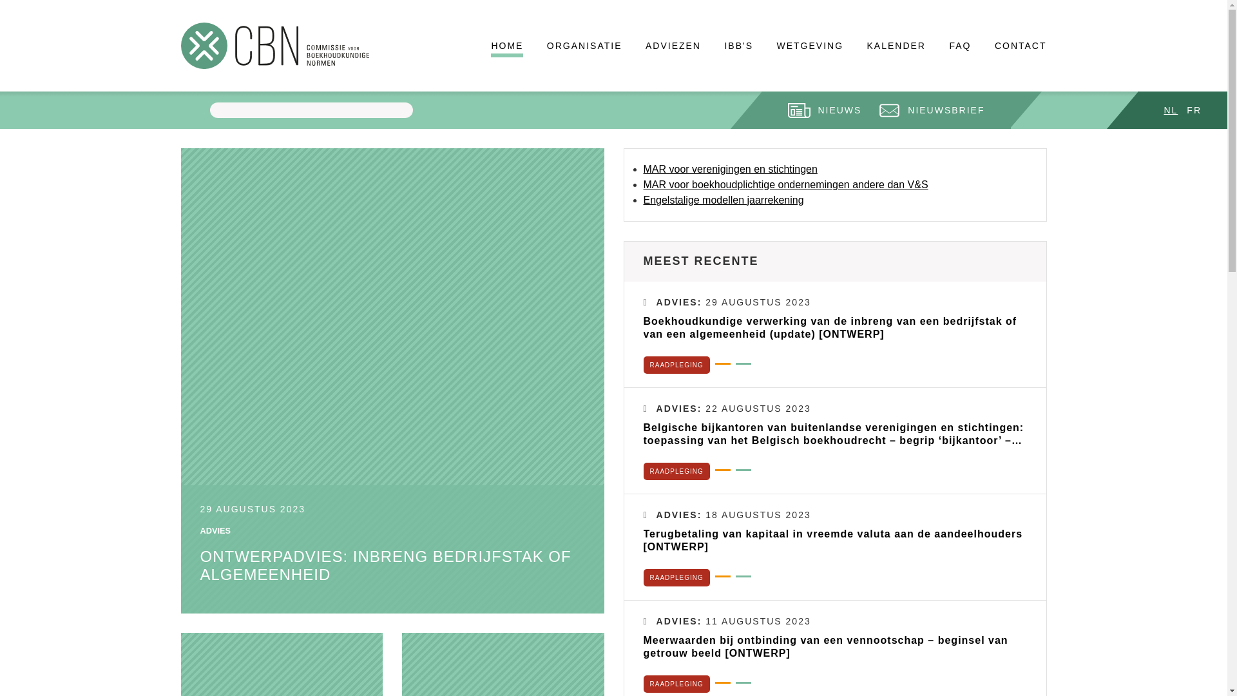 This screenshot has height=696, width=1237. Describe the element at coordinates (738, 47) in the screenshot. I see `IBB'S` at that location.